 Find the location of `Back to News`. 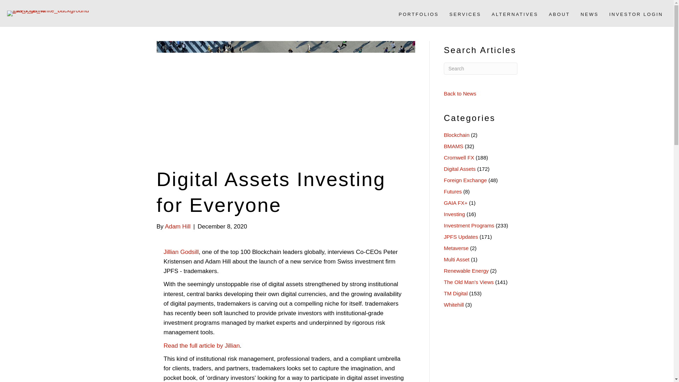

Back to News is located at coordinates (460, 93).